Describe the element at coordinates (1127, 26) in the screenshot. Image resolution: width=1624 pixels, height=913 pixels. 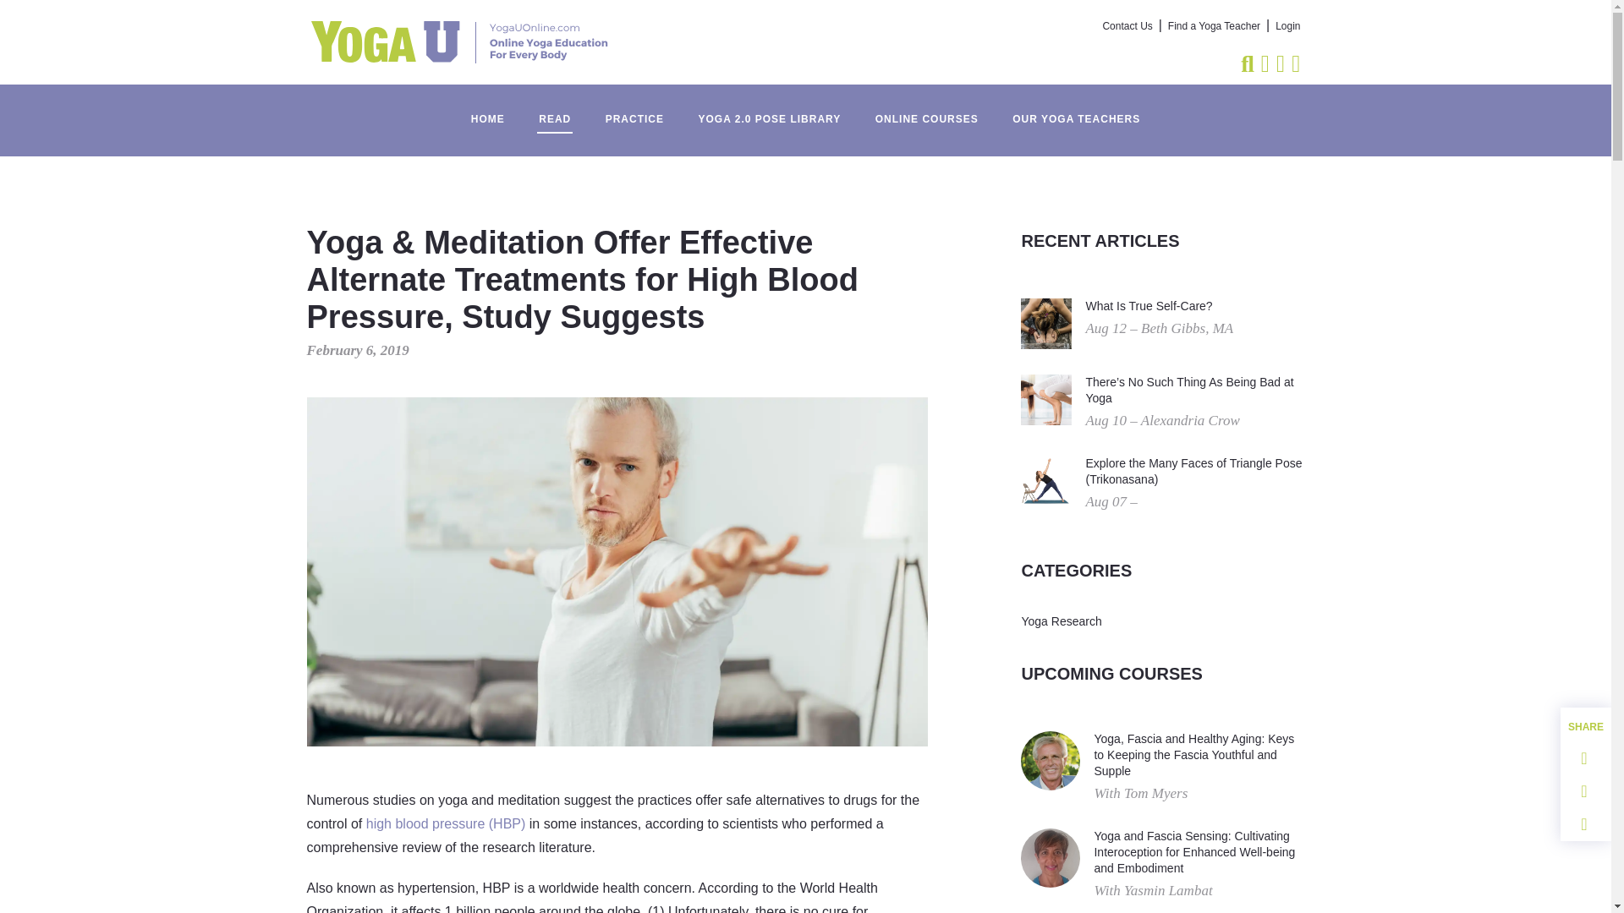
I see `Contact Us` at that location.